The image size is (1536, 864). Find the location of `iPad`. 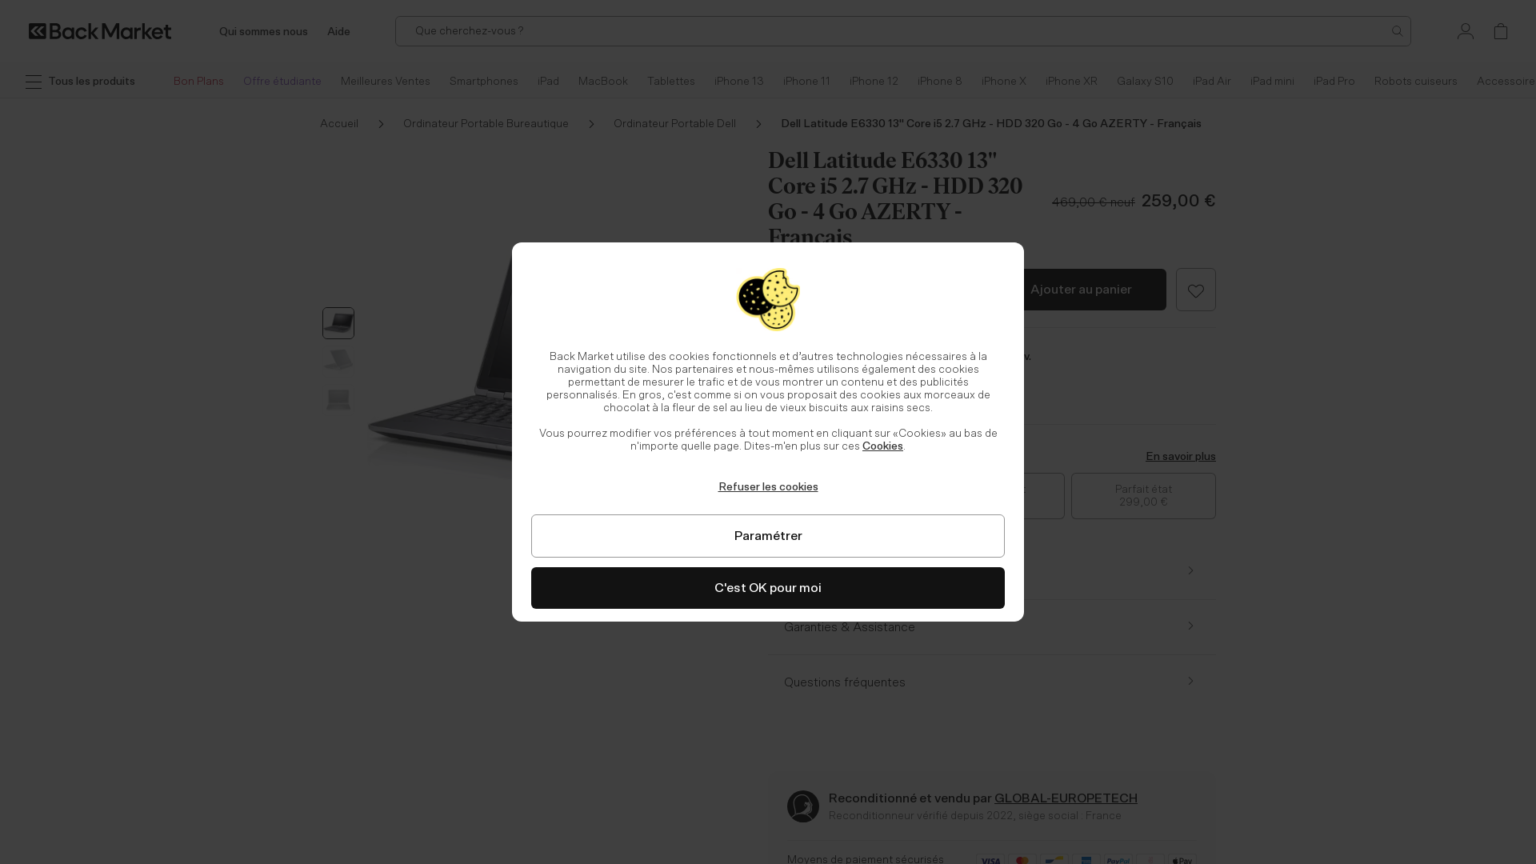

iPad is located at coordinates (549, 82).